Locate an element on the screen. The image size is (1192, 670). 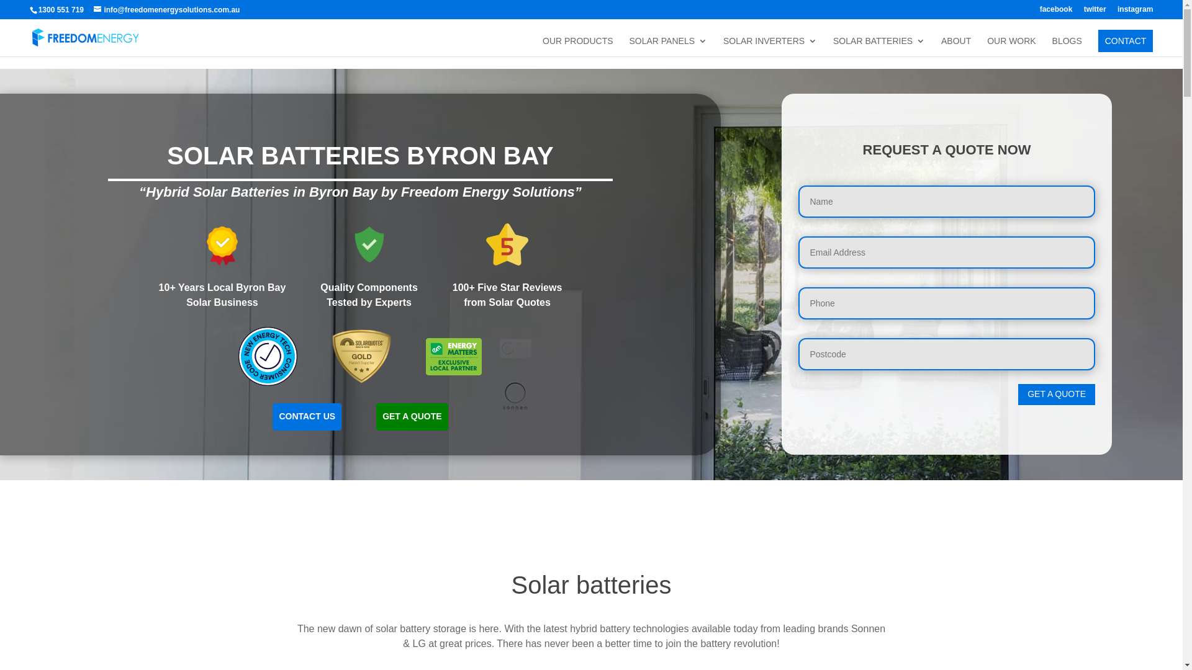
GET A QUOTE is located at coordinates (412, 416).